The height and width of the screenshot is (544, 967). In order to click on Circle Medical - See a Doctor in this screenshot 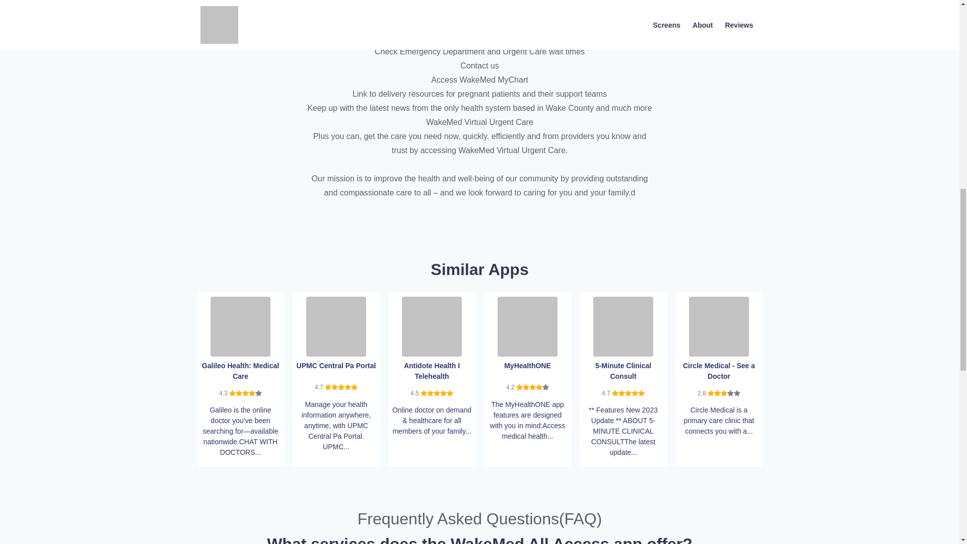, I will do `click(718, 325)`.